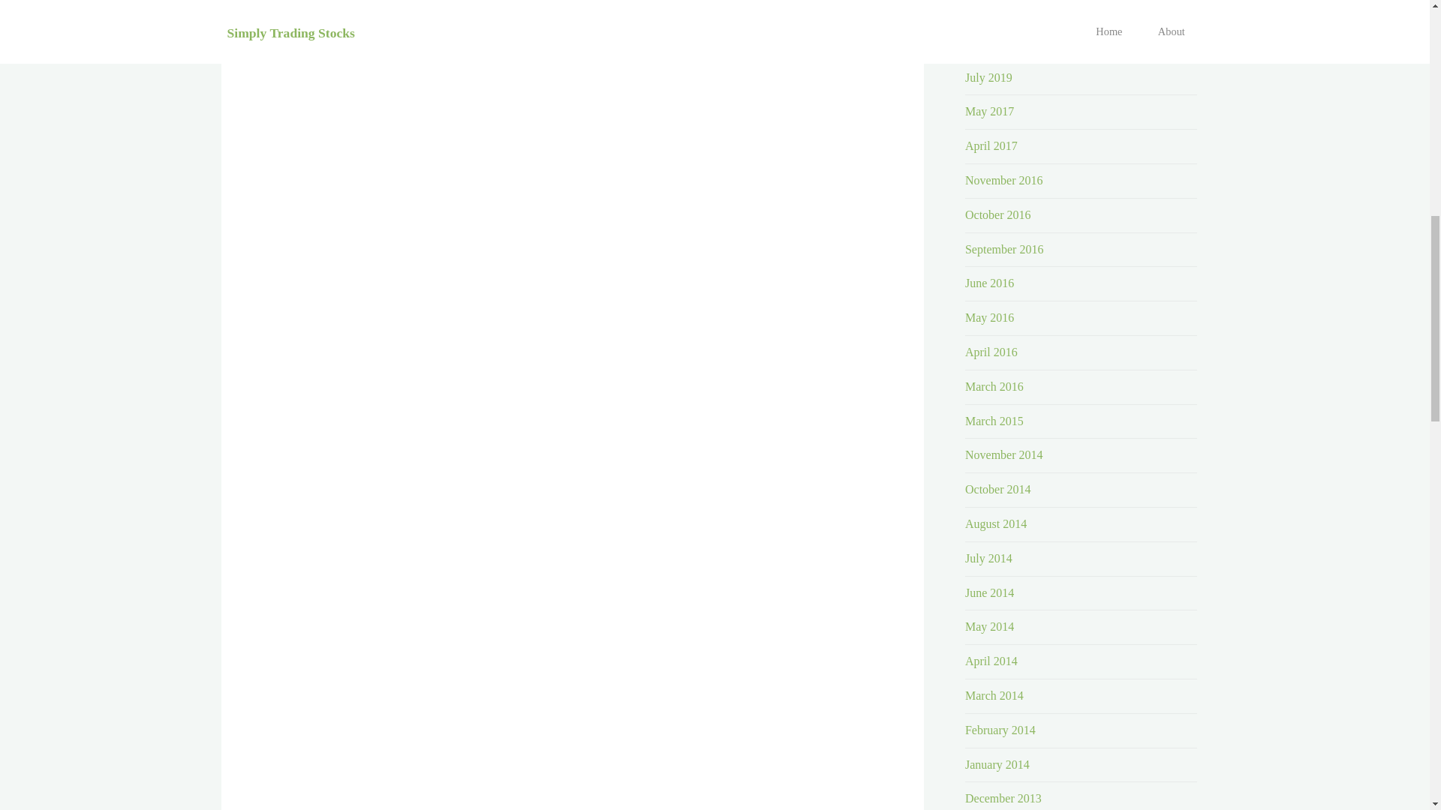  Describe the element at coordinates (1004, 180) in the screenshot. I see `November 2016` at that location.